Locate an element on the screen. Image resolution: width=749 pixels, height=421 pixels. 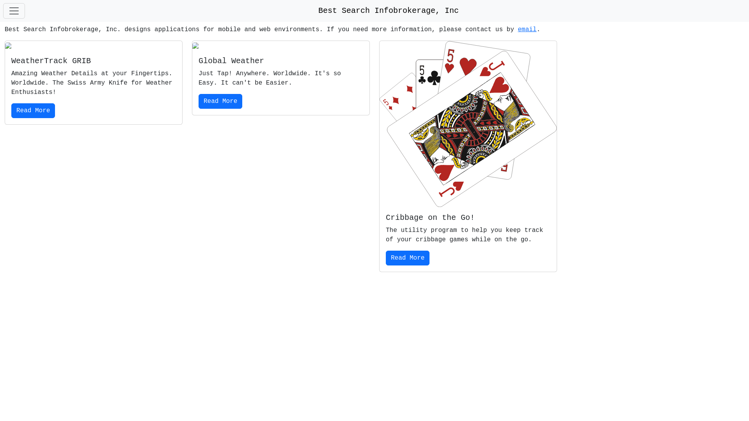
Read More is located at coordinates (33, 111).